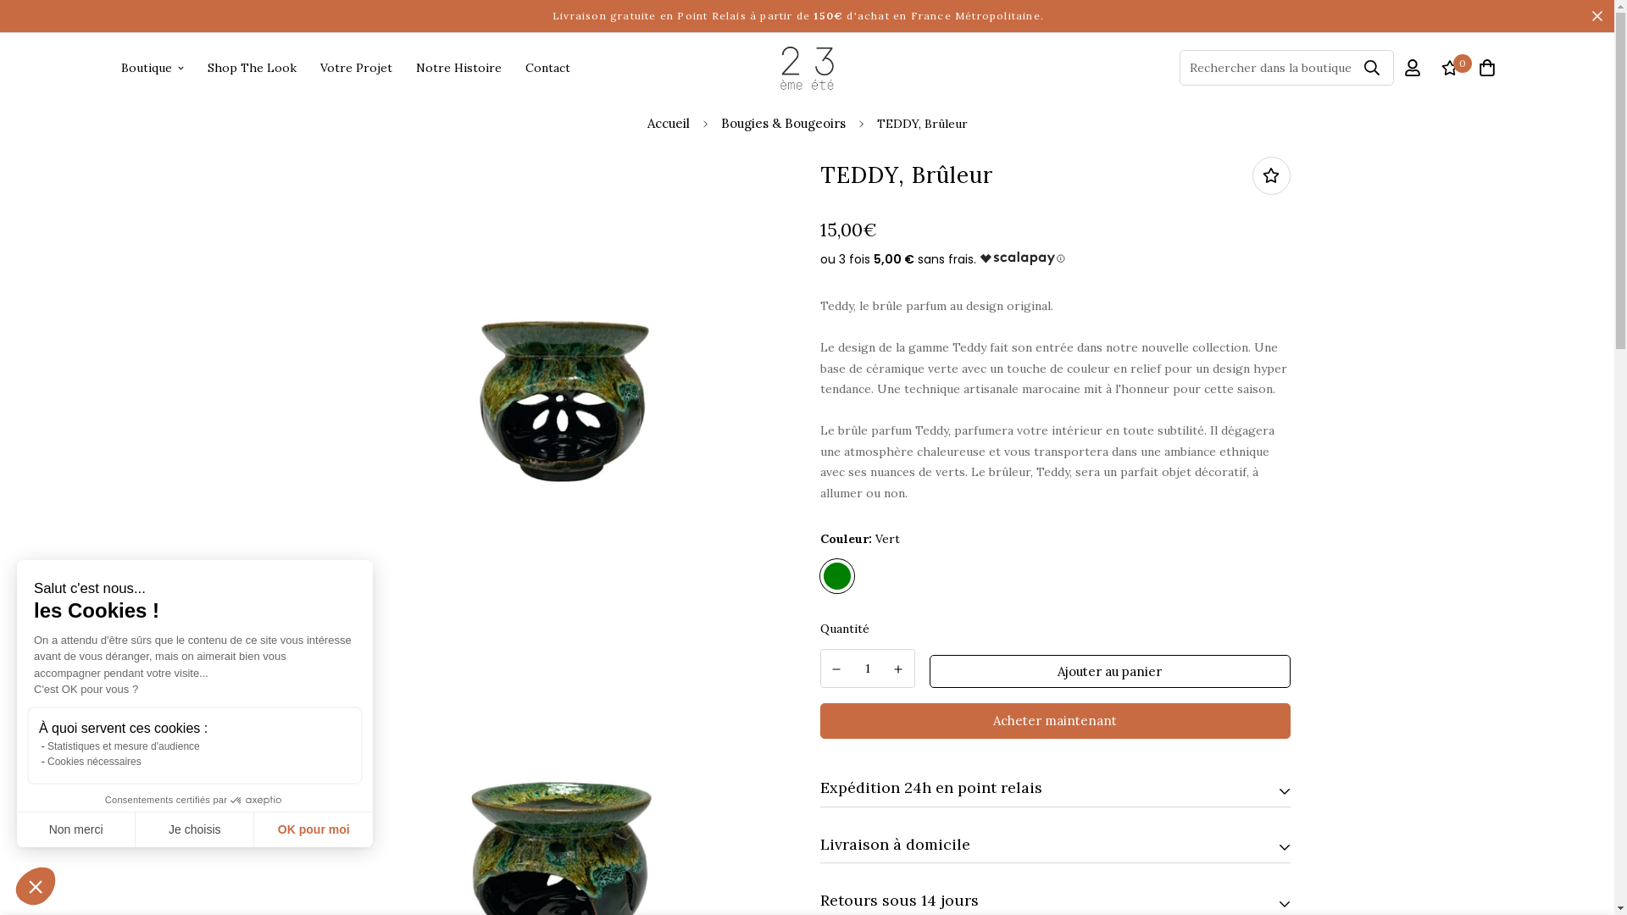 Image resolution: width=1627 pixels, height=915 pixels. Describe the element at coordinates (1110, 672) in the screenshot. I see `Ajouter au panier` at that location.